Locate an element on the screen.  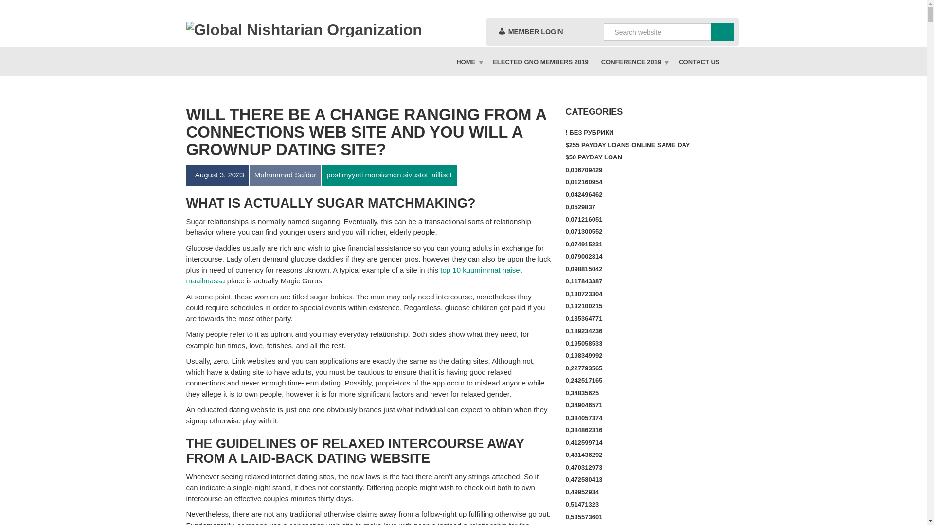
Conference 2019 is located at coordinates (633, 62).